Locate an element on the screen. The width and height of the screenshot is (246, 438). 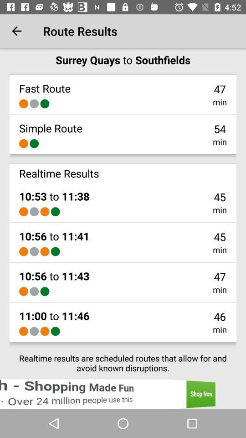
open simple route icon is located at coordinates (51, 128).